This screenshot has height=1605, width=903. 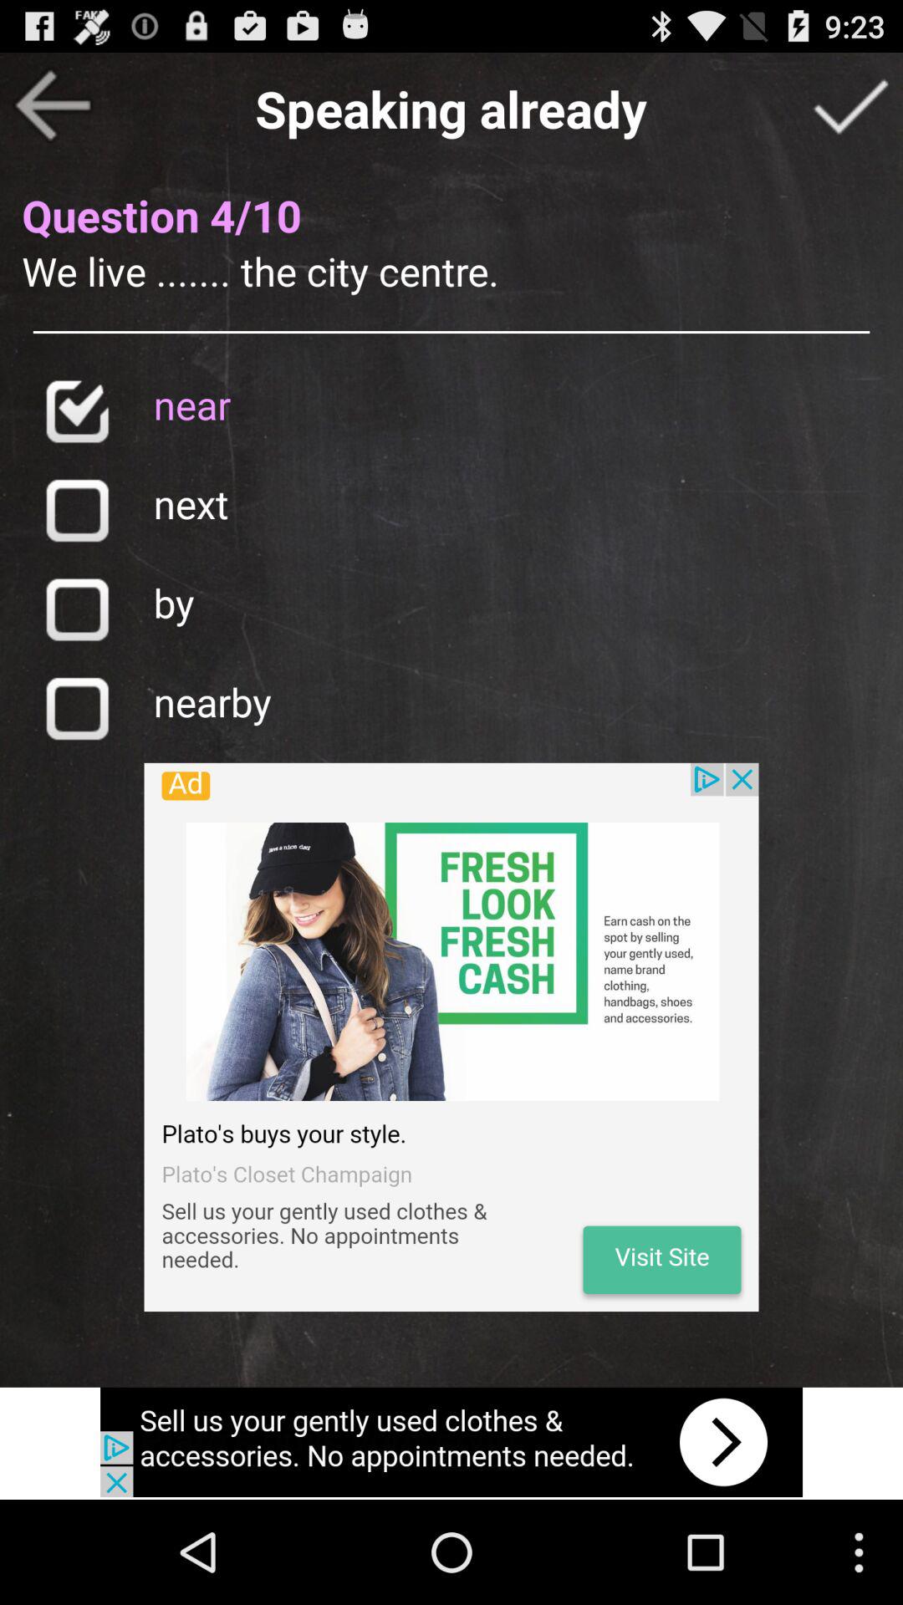 I want to click on save, so click(x=77, y=707).